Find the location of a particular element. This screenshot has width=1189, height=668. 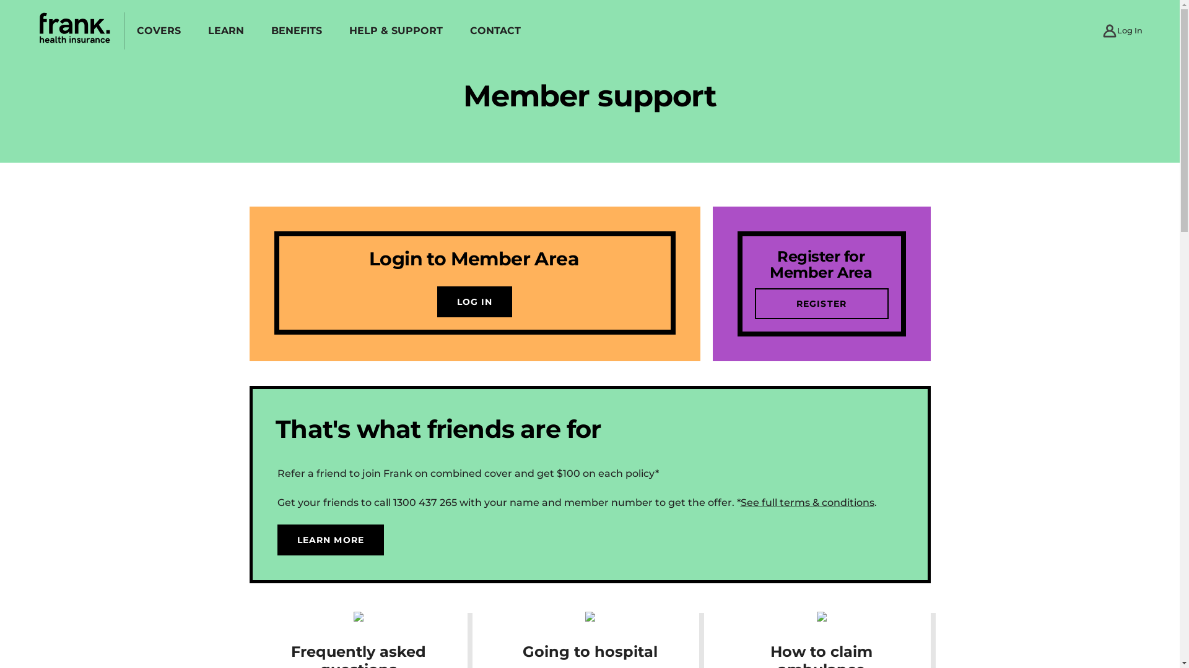

BENEFITS is located at coordinates (297, 31).